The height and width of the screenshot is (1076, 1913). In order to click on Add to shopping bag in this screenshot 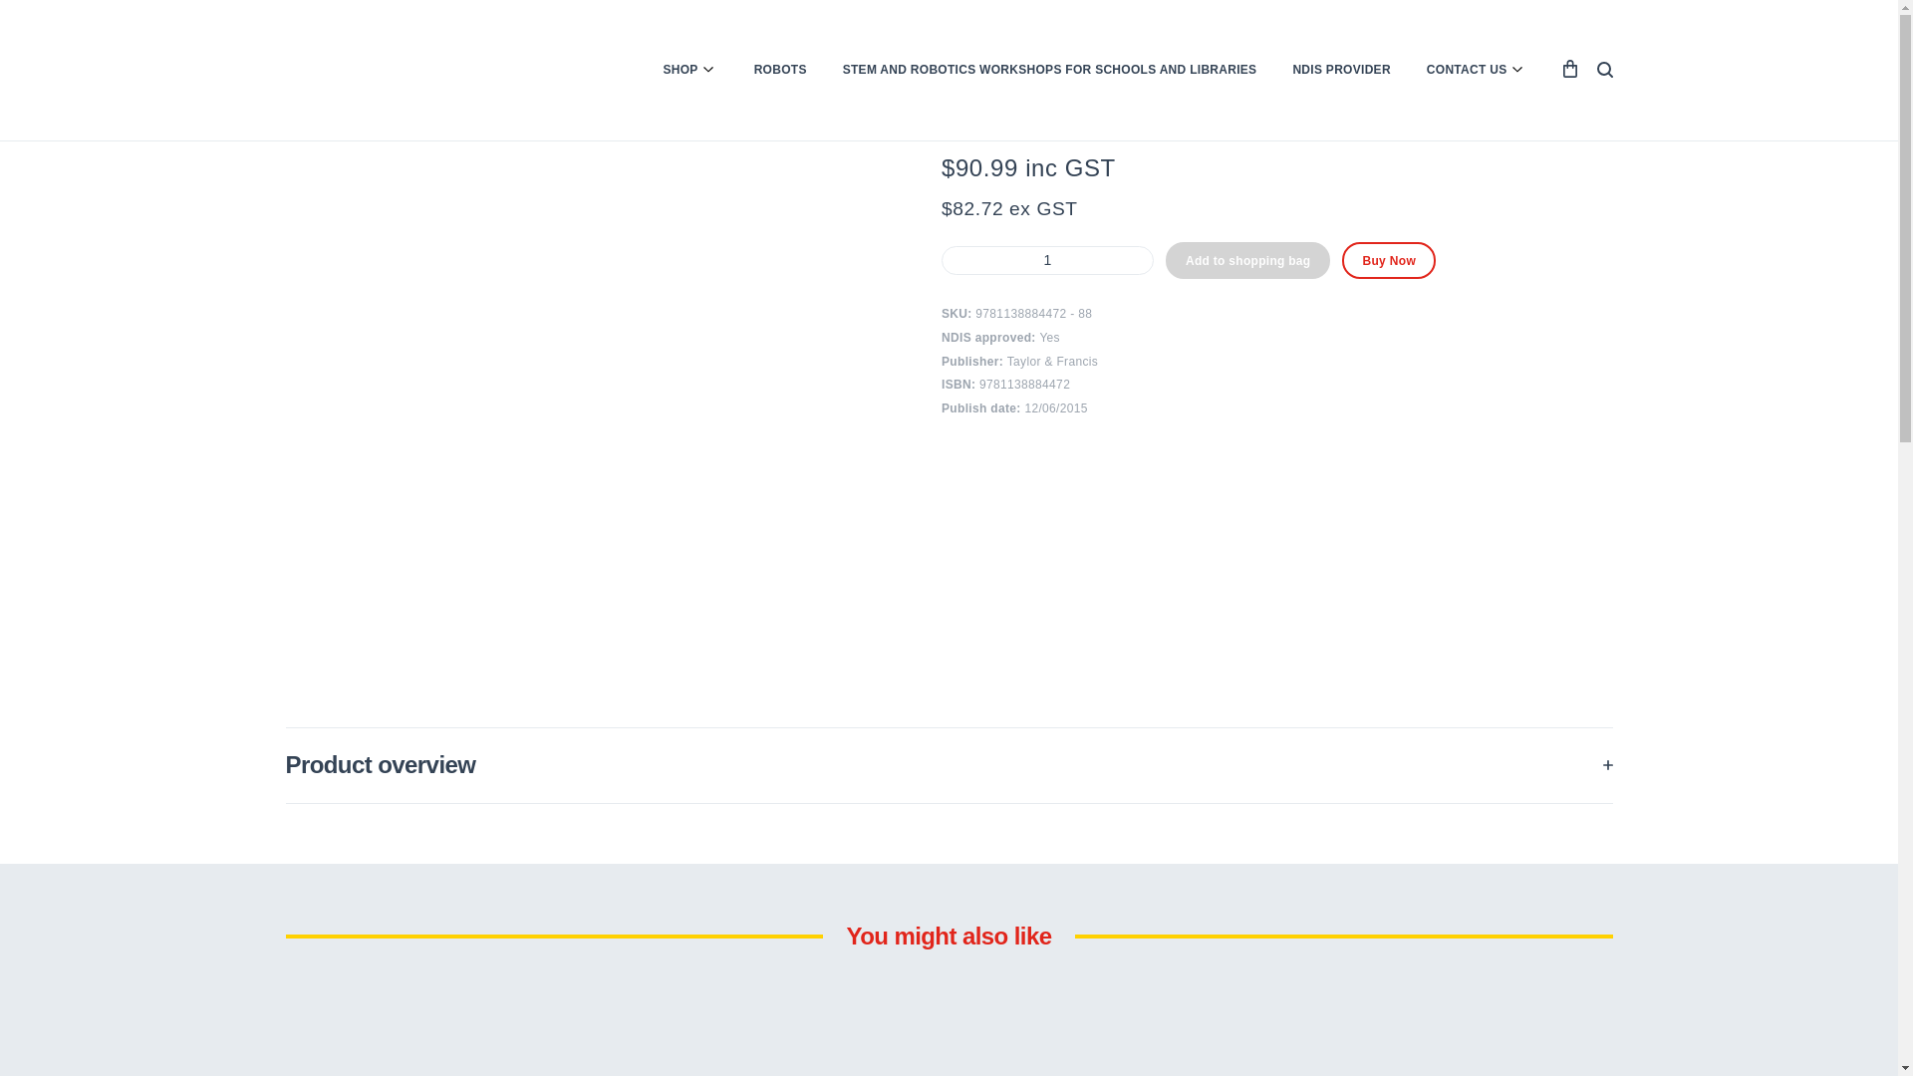, I will do `click(1247, 260)`.